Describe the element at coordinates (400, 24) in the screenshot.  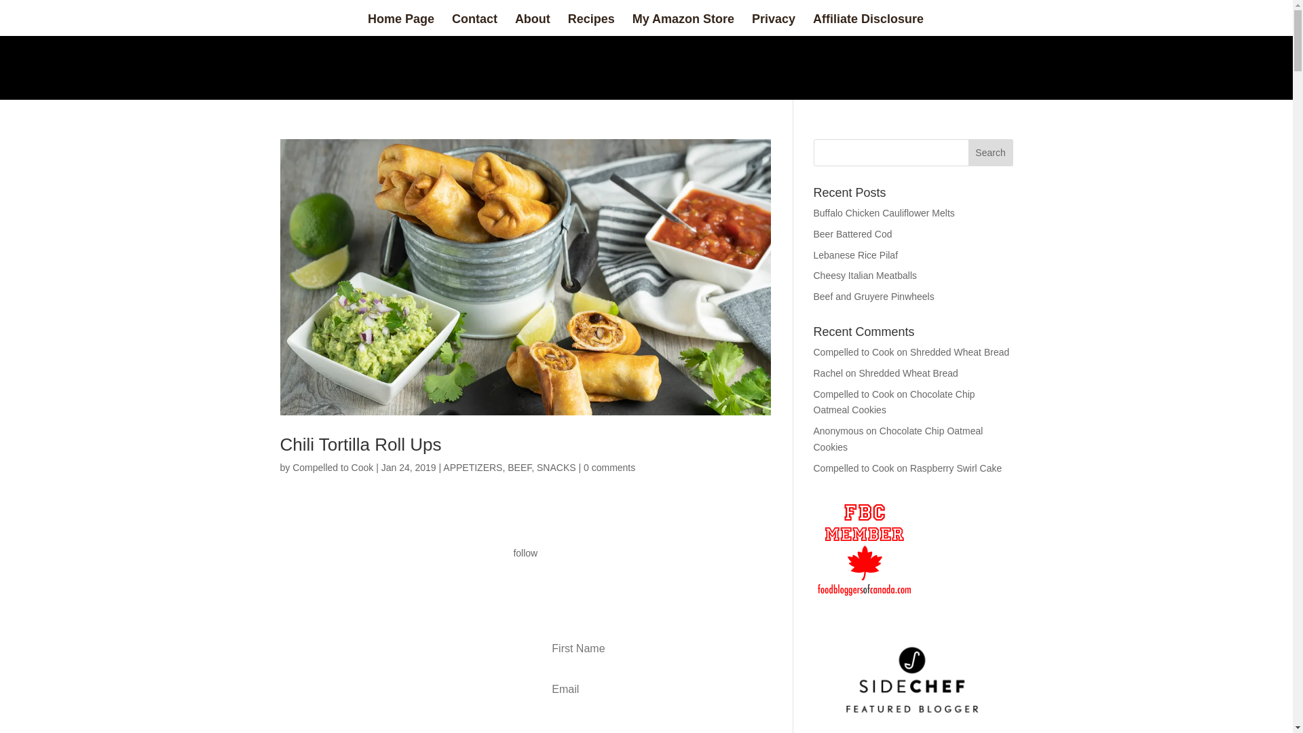
I see `Home Page` at that location.